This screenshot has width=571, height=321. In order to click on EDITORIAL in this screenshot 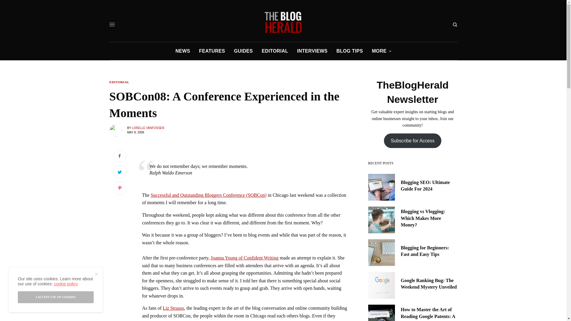, I will do `click(275, 51)`.